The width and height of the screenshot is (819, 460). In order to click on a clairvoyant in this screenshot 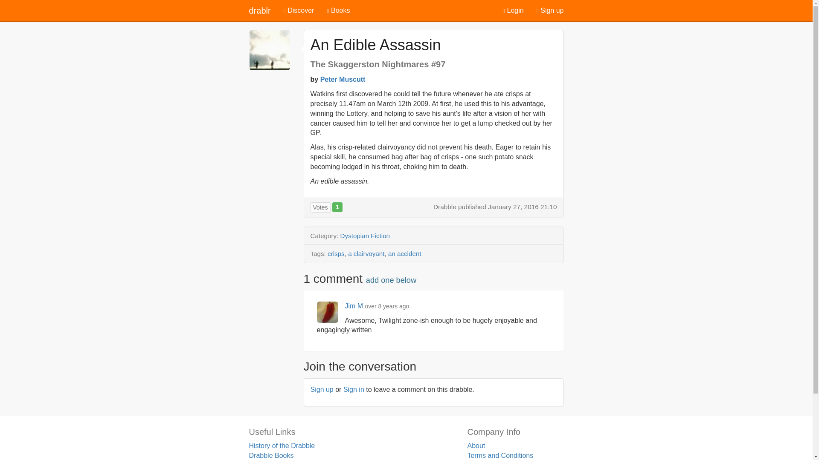, I will do `click(366, 253)`.